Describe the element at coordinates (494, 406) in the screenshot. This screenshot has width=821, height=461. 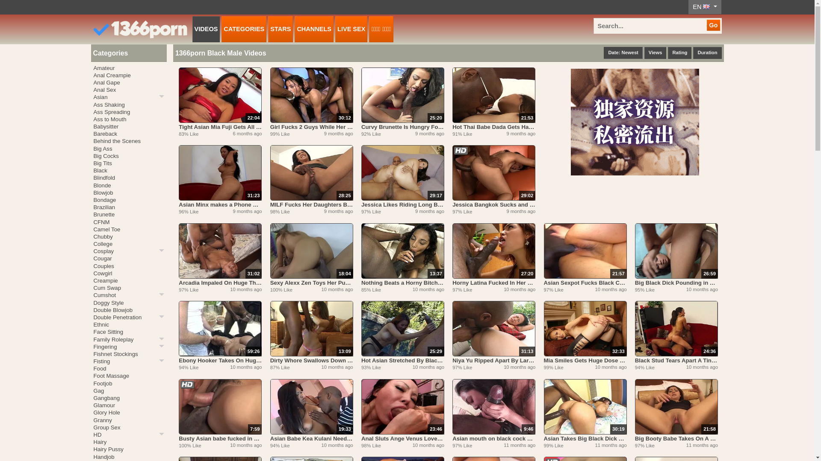
I see `9:46` at that location.